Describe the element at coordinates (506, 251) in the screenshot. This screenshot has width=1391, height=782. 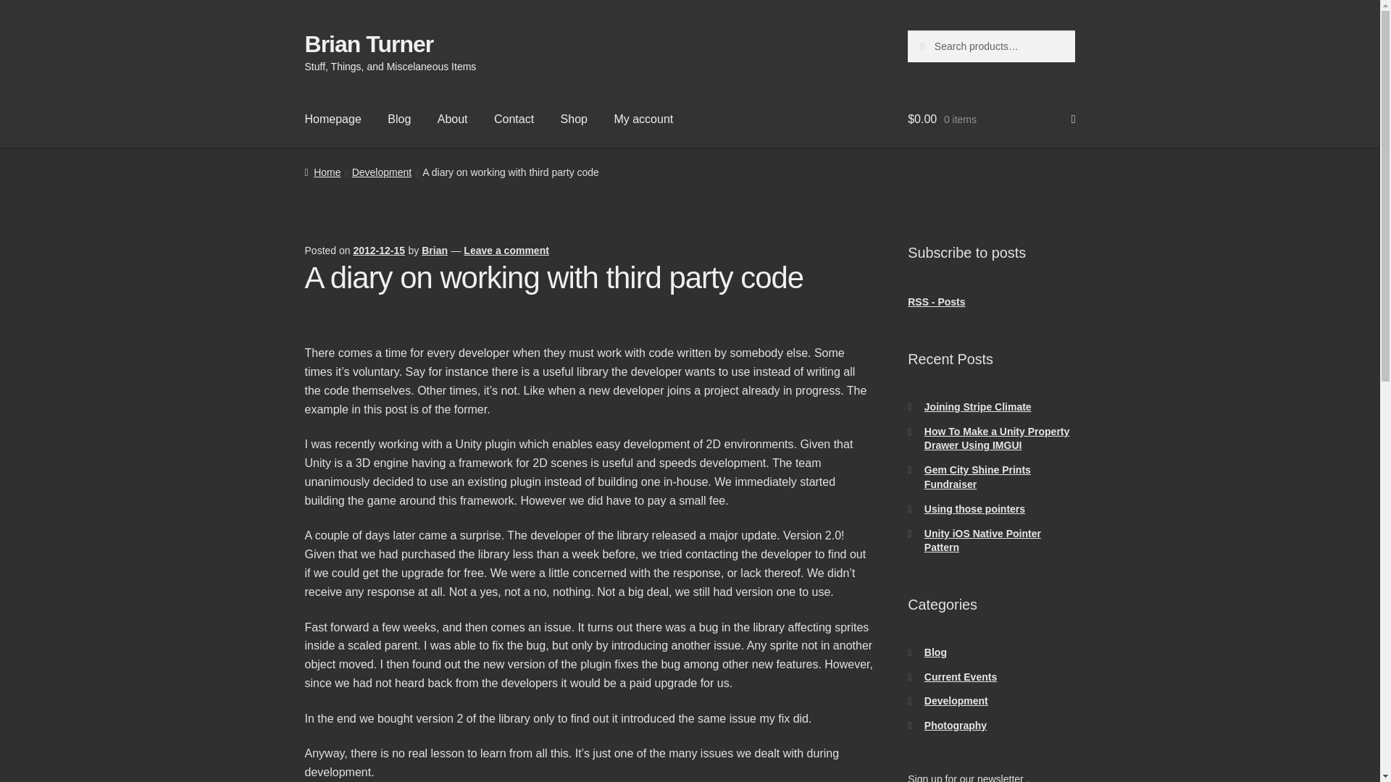
I see `Leave a comment` at that location.